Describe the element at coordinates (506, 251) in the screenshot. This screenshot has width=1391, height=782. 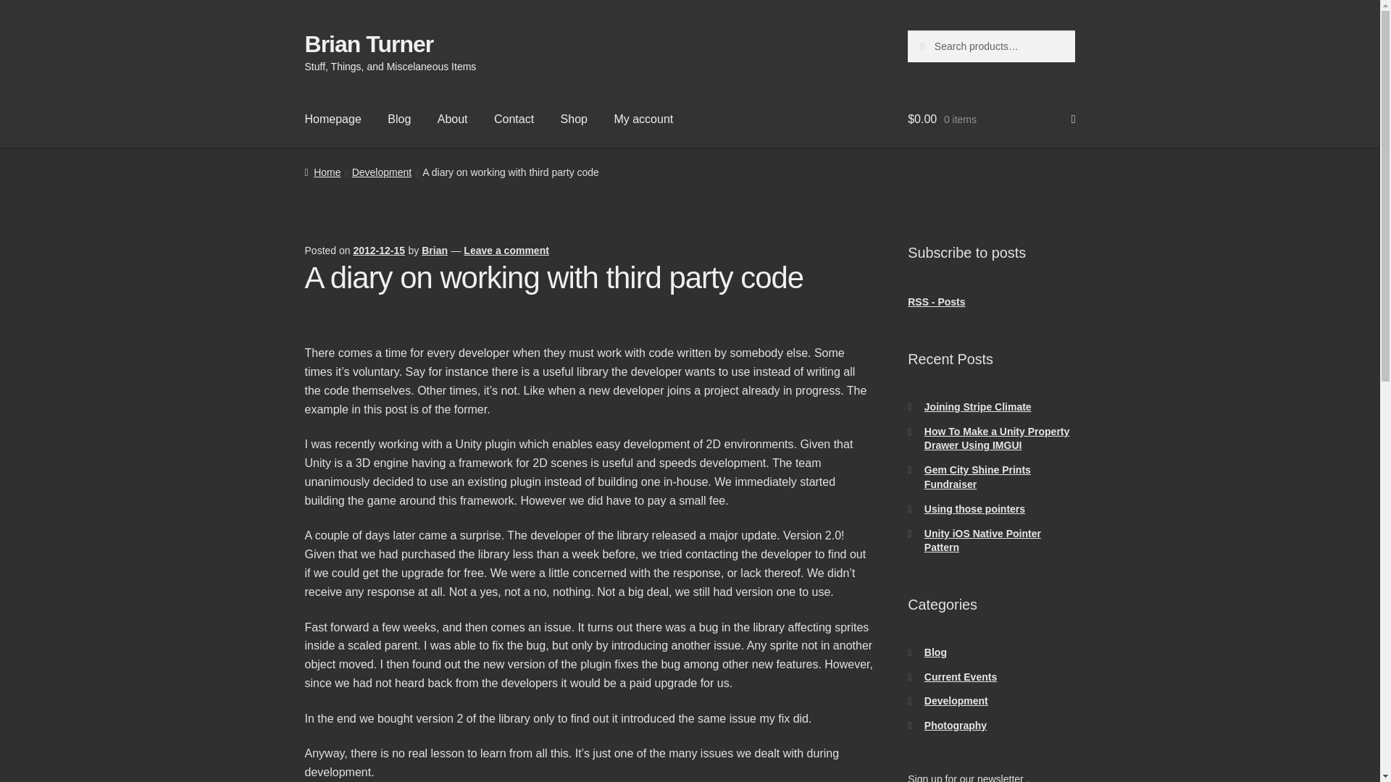
I see `Leave a comment` at that location.